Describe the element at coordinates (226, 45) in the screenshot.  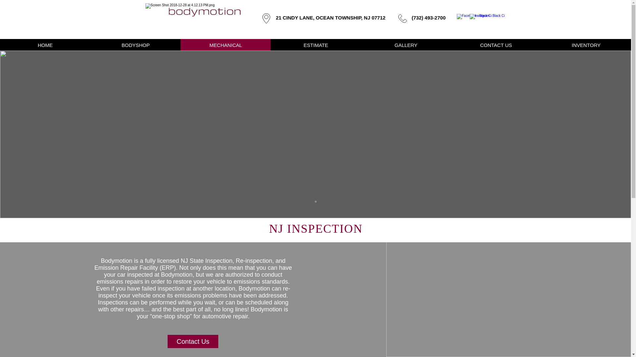
I see `MECHANICAL` at that location.